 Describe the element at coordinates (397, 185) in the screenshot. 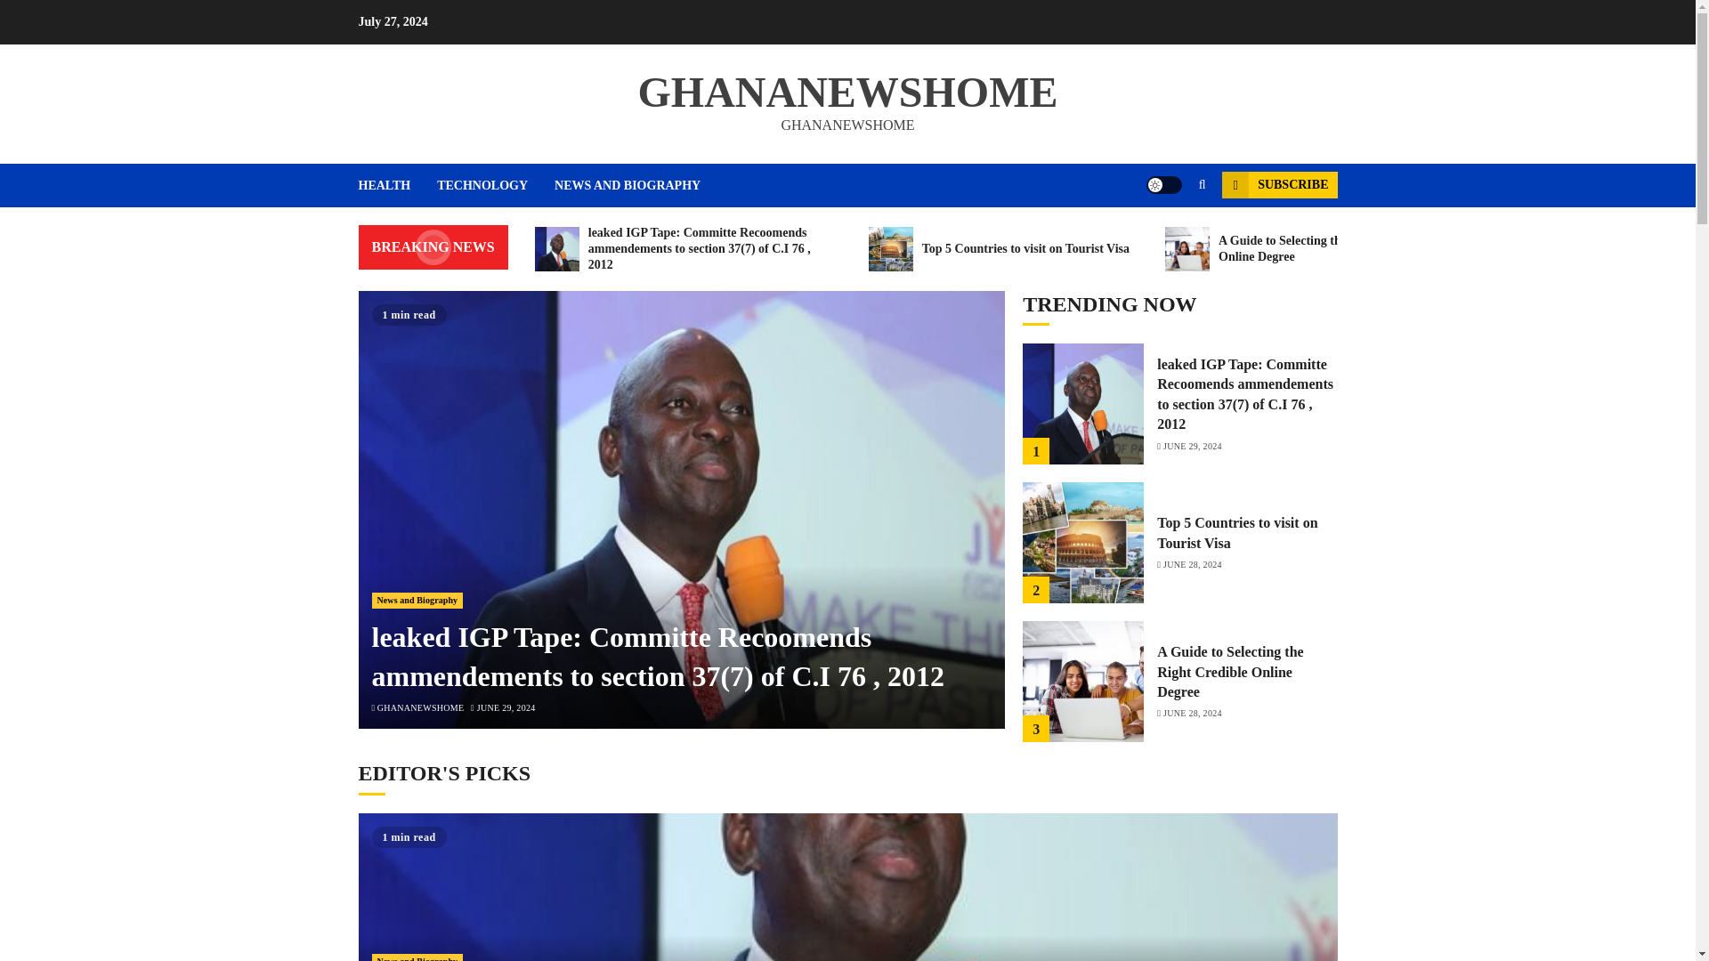

I see `HEALTH` at that location.